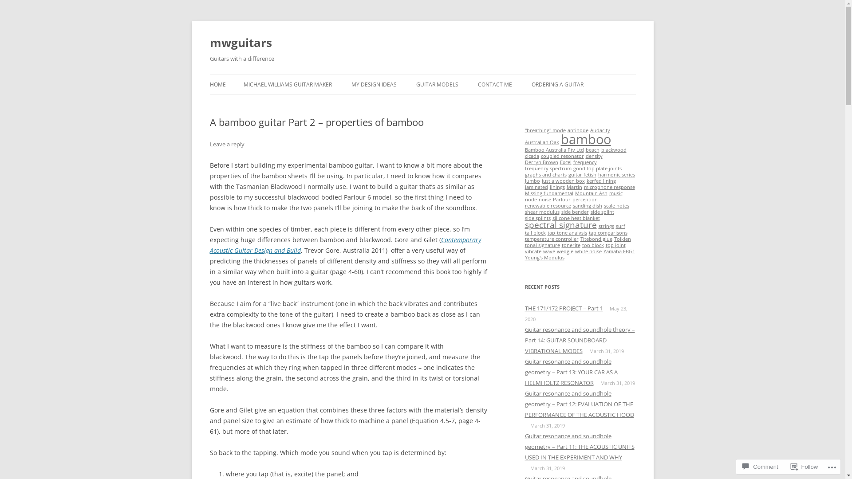  Describe the element at coordinates (535, 233) in the screenshot. I see `tail block` at that location.